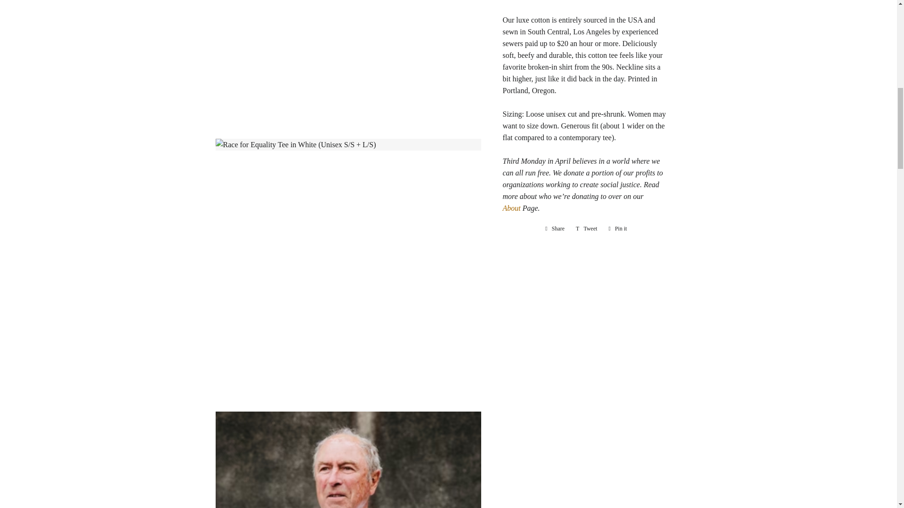  Describe the element at coordinates (511, 208) in the screenshot. I see `About` at that location.